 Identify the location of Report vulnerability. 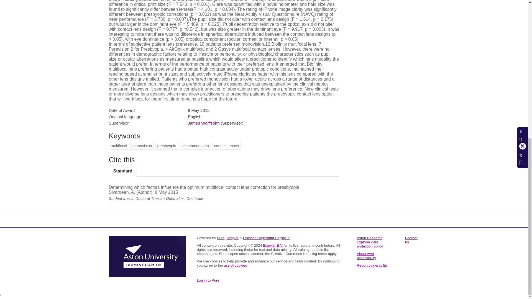
(372, 265).